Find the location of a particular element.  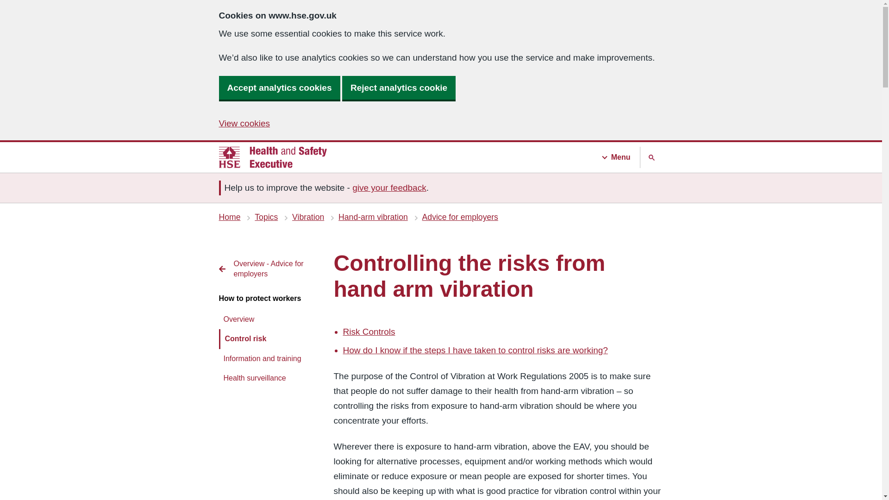

Home is located at coordinates (229, 217).